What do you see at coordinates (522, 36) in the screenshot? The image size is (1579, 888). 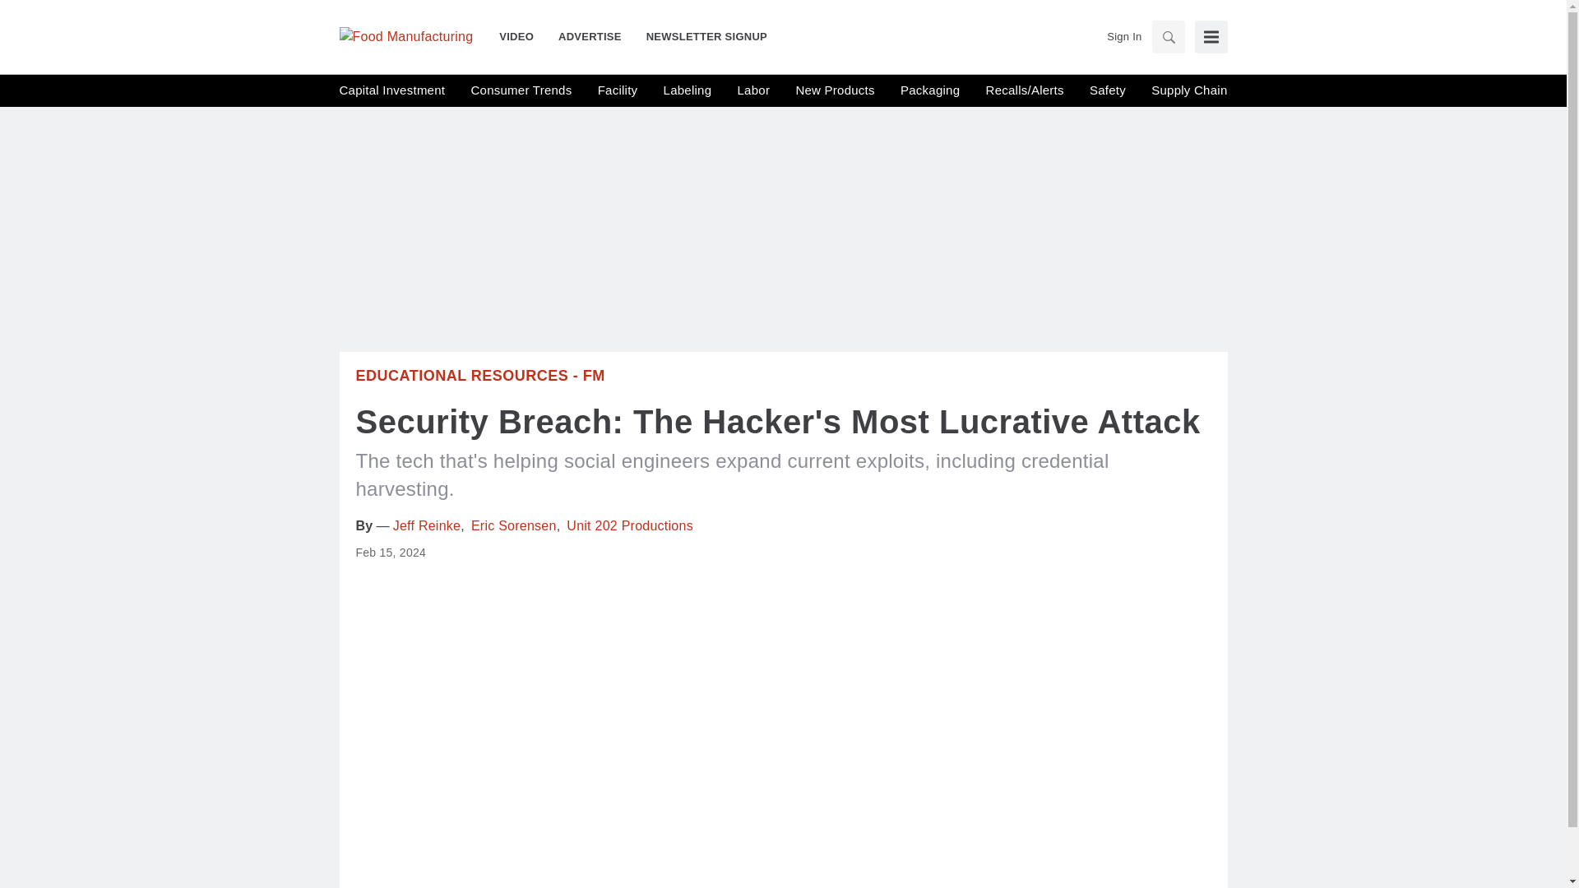 I see `VIDEO` at bounding box center [522, 36].